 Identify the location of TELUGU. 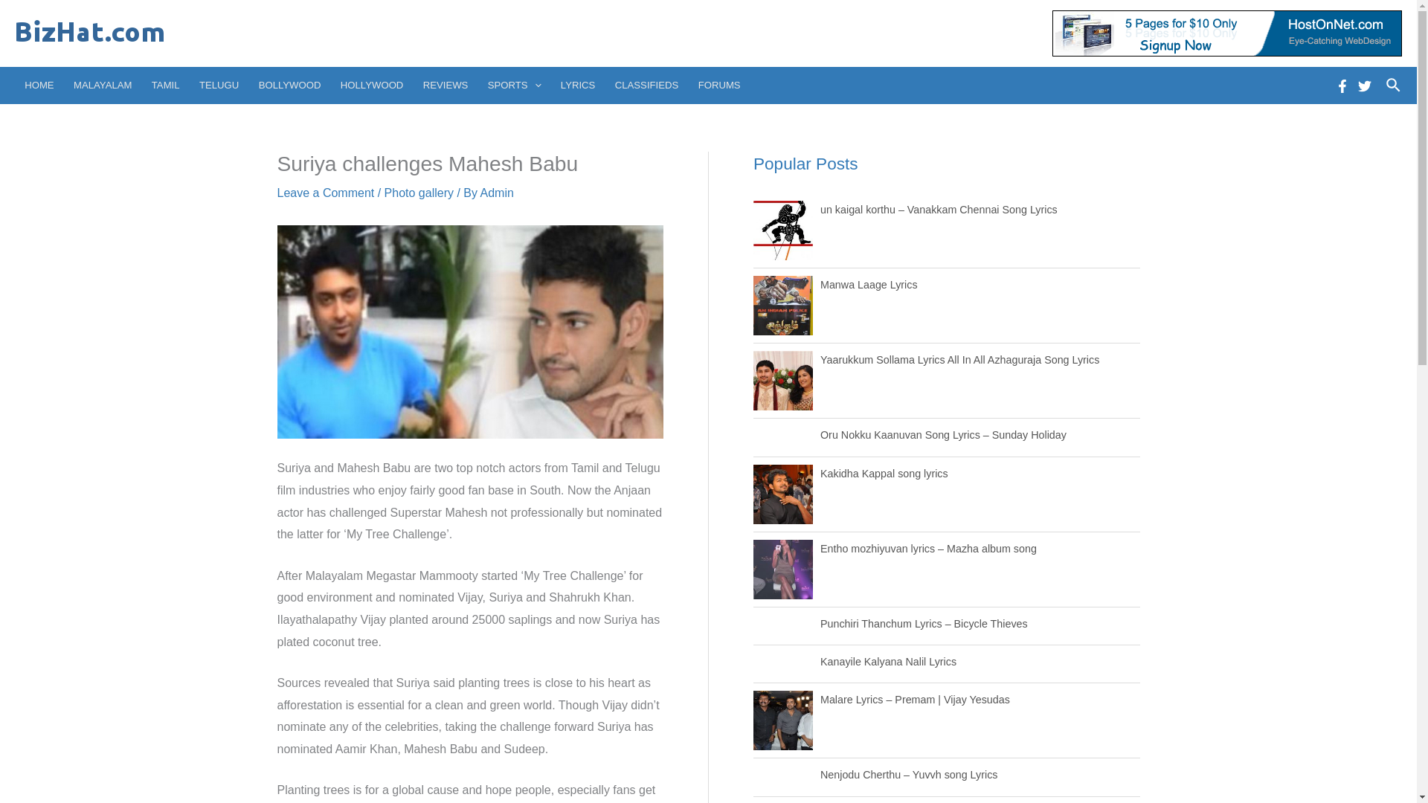
(219, 85).